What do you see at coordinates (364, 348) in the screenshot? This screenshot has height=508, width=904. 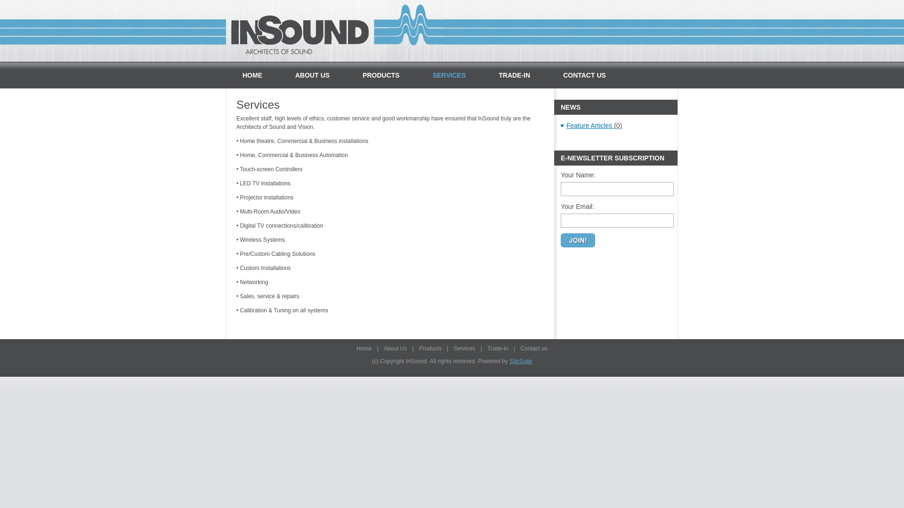 I see `Home` at bounding box center [364, 348].